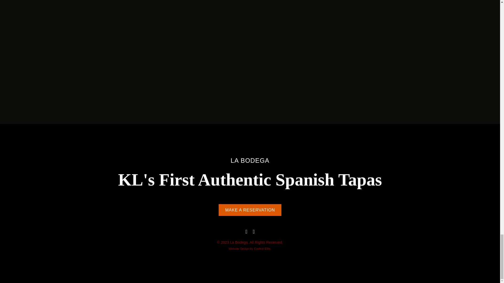 The width and height of the screenshot is (504, 283). Describe the element at coordinates (262, 248) in the screenshot. I see `Website Design by Cypfirzt Elite` at that location.